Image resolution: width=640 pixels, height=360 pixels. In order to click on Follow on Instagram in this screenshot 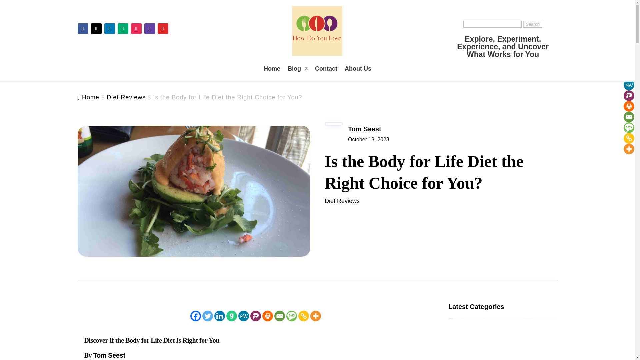, I will do `click(136, 29)`.